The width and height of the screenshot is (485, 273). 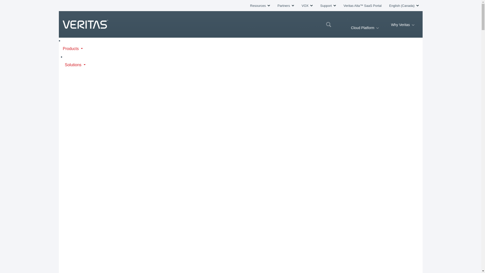 What do you see at coordinates (285, 6) in the screenshot?
I see `Partners` at bounding box center [285, 6].